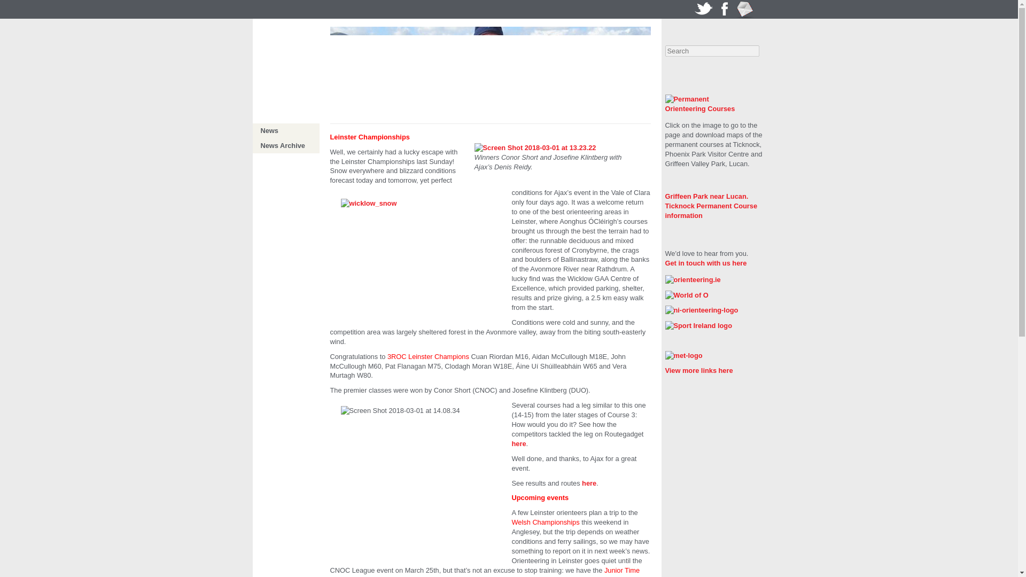 The height and width of the screenshot is (577, 1026). What do you see at coordinates (589, 483) in the screenshot?
I see `here` at bounding box center [589, 483].